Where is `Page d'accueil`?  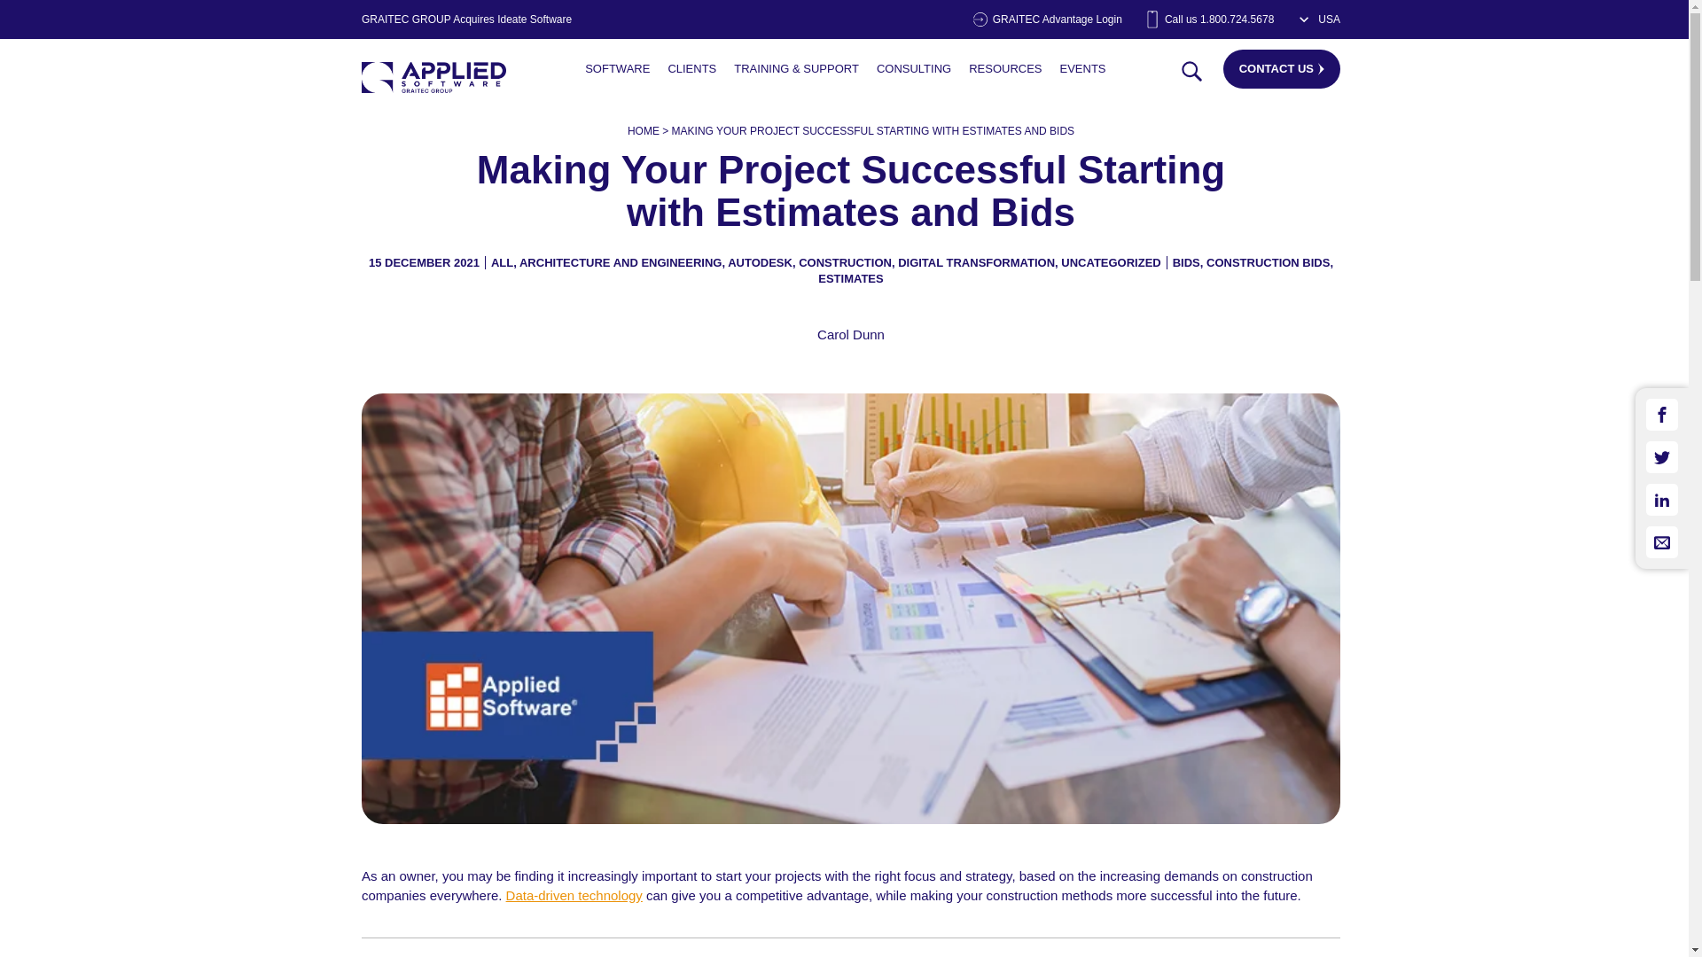
Page d'accueil is located at coordinates (433, 77).